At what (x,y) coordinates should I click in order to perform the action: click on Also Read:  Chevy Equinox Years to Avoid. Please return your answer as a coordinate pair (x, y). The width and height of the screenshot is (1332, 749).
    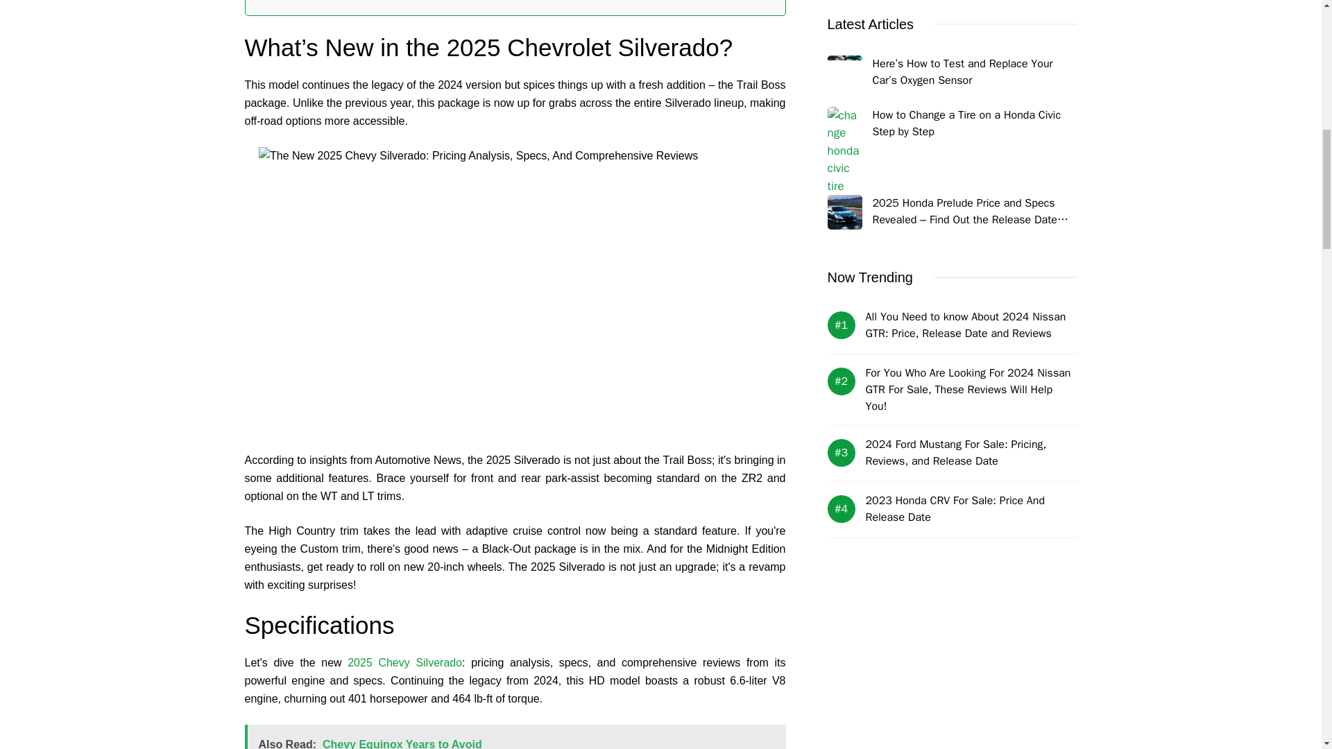
    Looking at the image, I should click on (515, 737).